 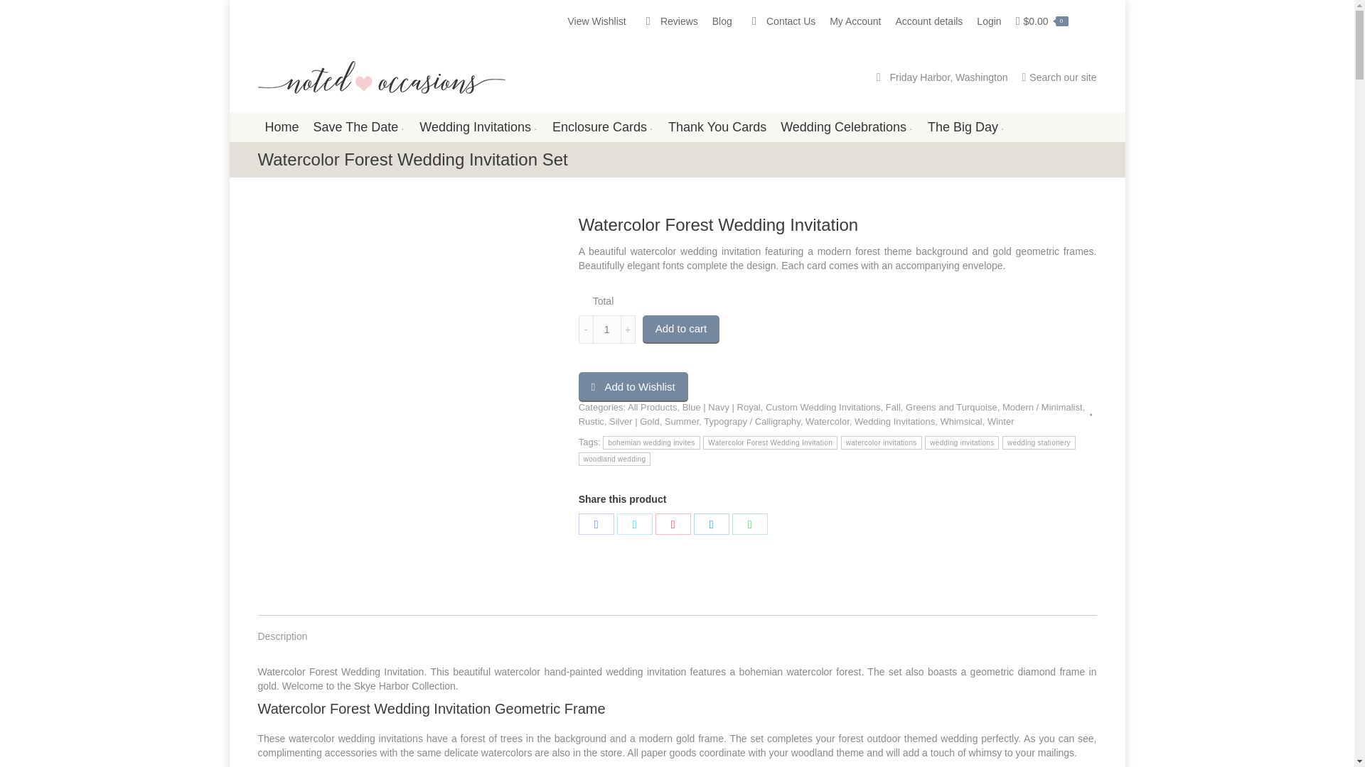 I want to click on Wedding Invitations, so click(x=478, y=127).